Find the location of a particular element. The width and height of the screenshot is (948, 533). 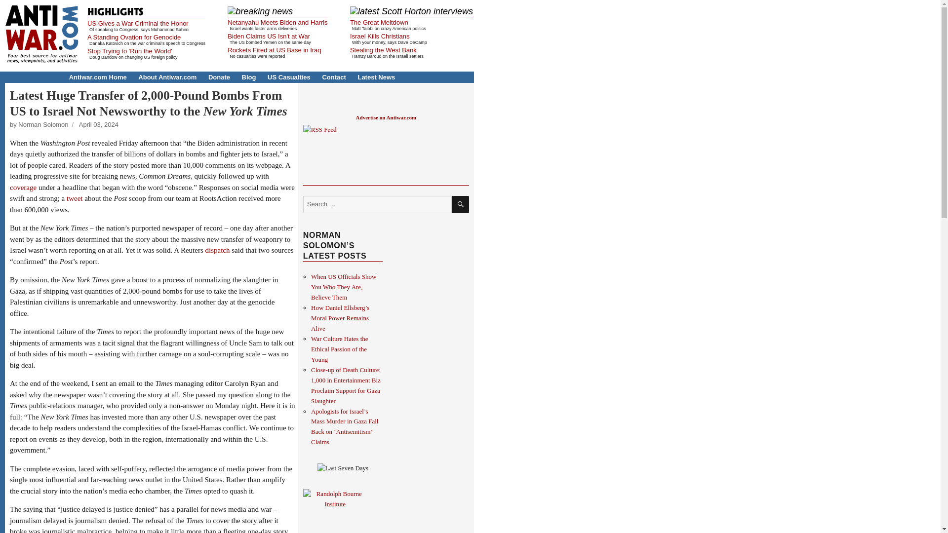

When US Officials Show You Who They Are, Believe Them is located at coordinates (344, 287).